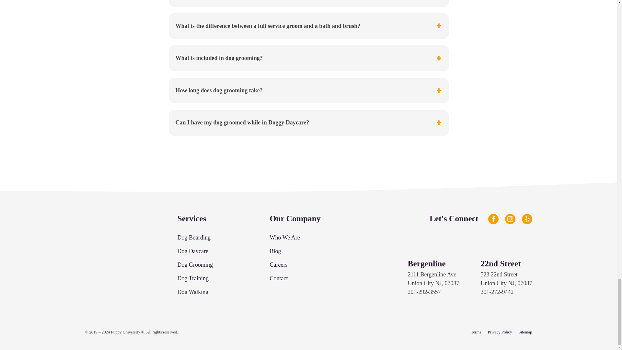 This screenshot has width=622, height=350. Describe the element at coordinates (309, 3) in the screenshot. I see `How much does dog grooming cost?` at that location.